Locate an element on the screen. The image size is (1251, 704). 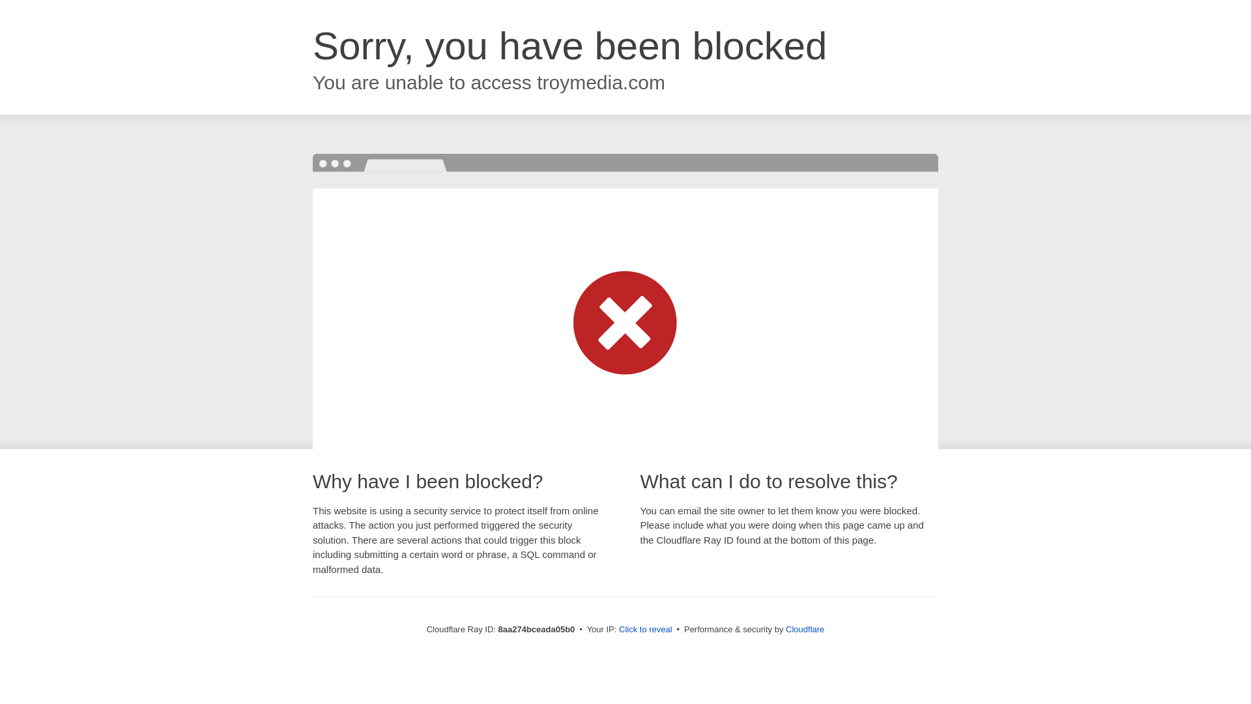
Click to reveal is located at coordinates (646, 630).